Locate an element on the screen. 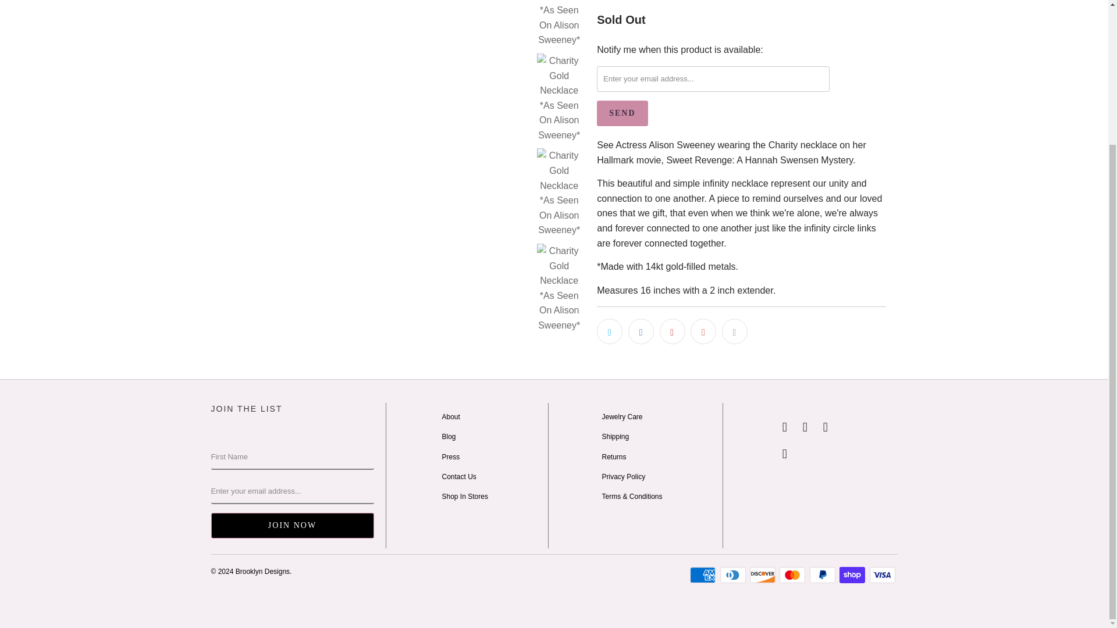  Brooklyn Designs on Twitter is located at coordinates (784, 427).